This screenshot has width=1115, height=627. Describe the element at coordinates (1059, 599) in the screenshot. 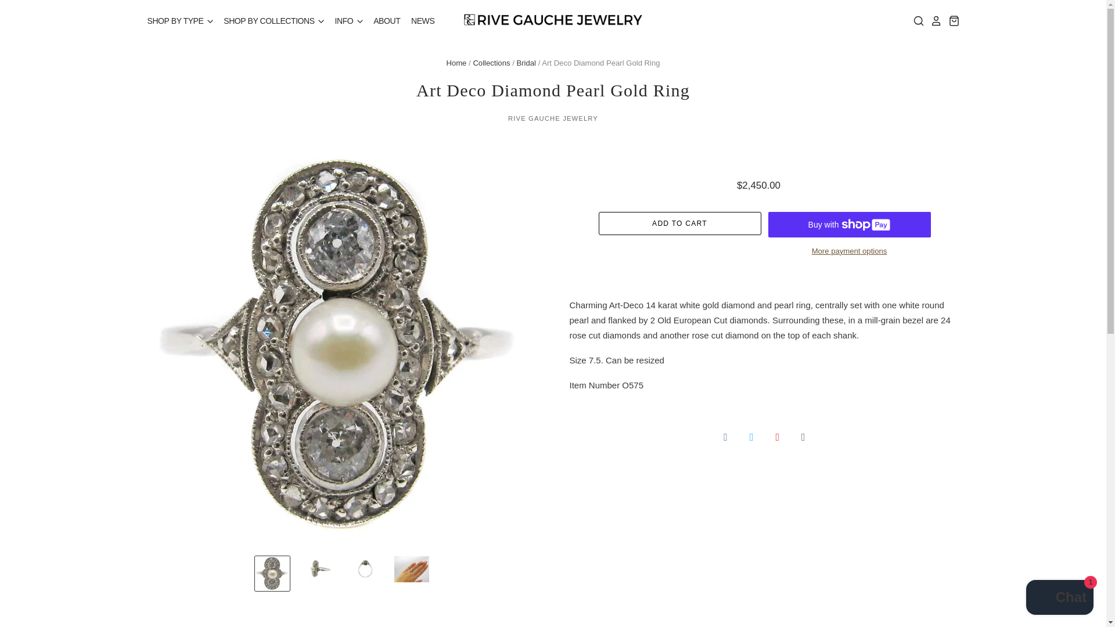

I see `Shopify online store chat` at that location.